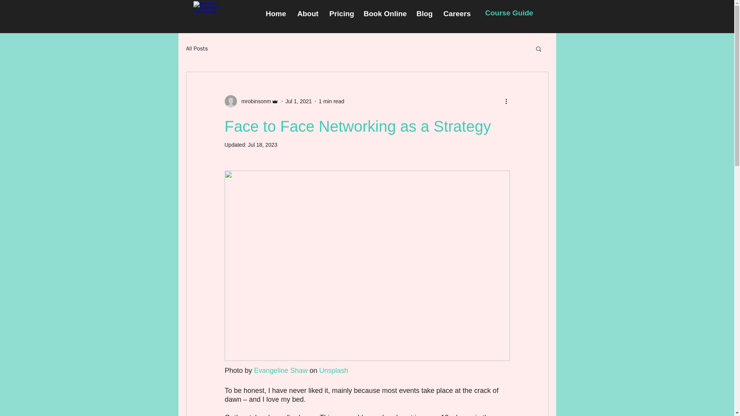  Describe the element at coordinates (333, 371) in the screenshot. I see `Unsplash` at that location.